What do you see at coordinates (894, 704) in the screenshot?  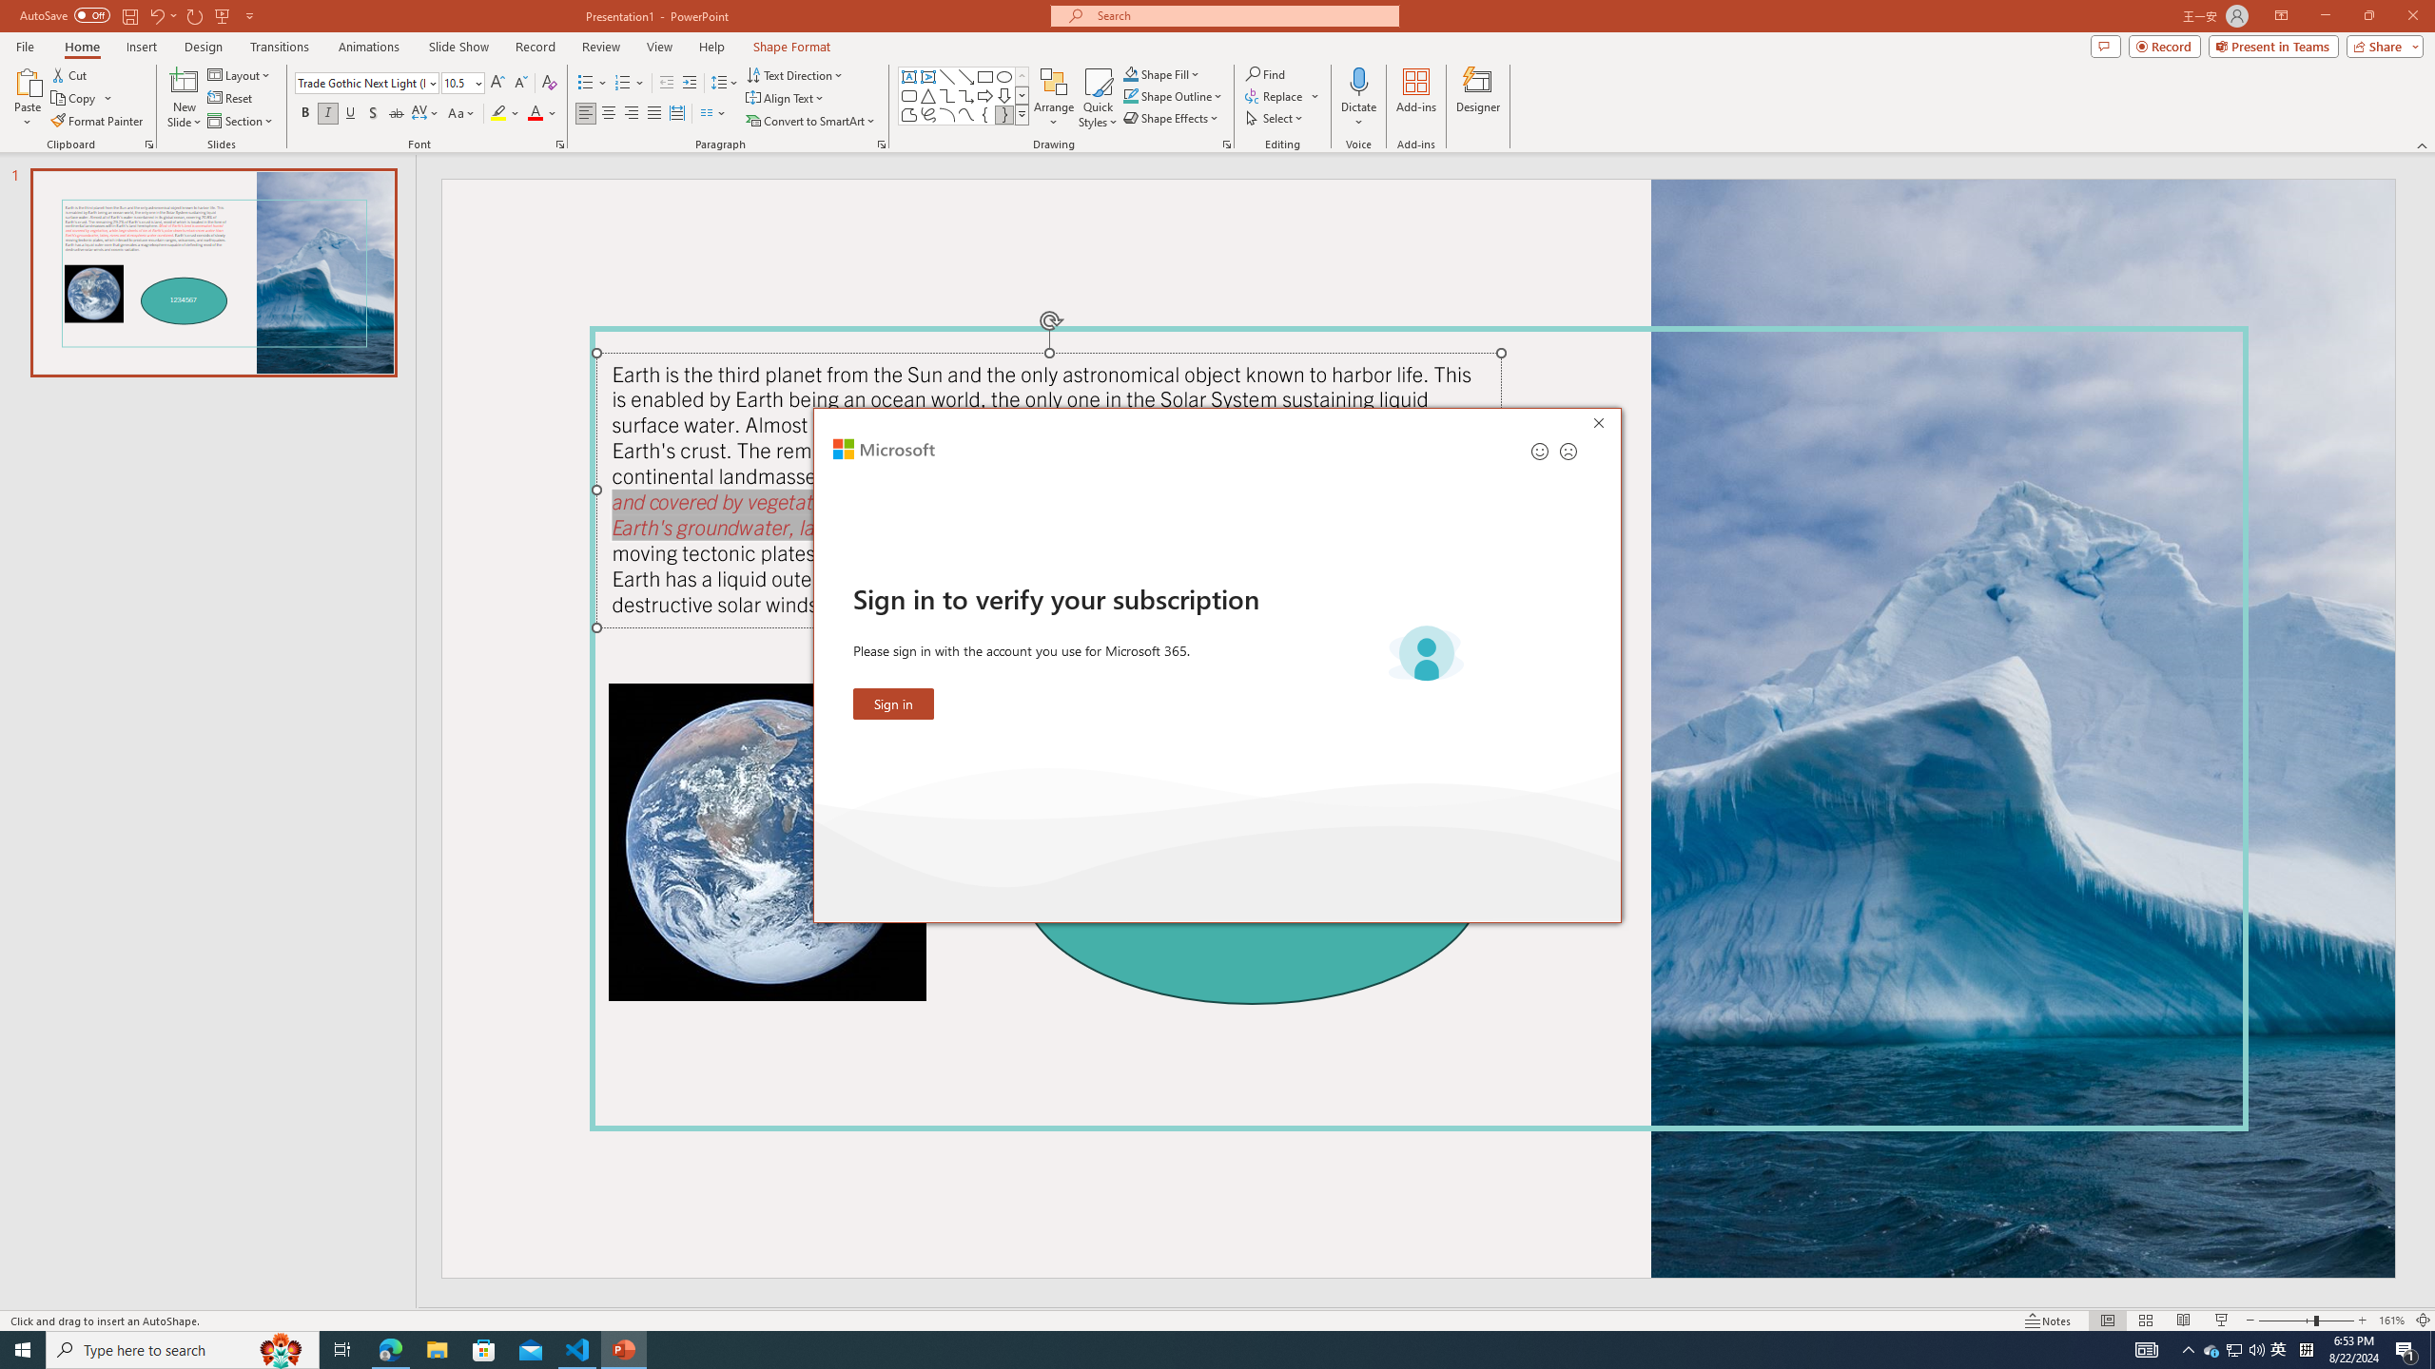 I see `Sign in` at bounding box center [894, 704].